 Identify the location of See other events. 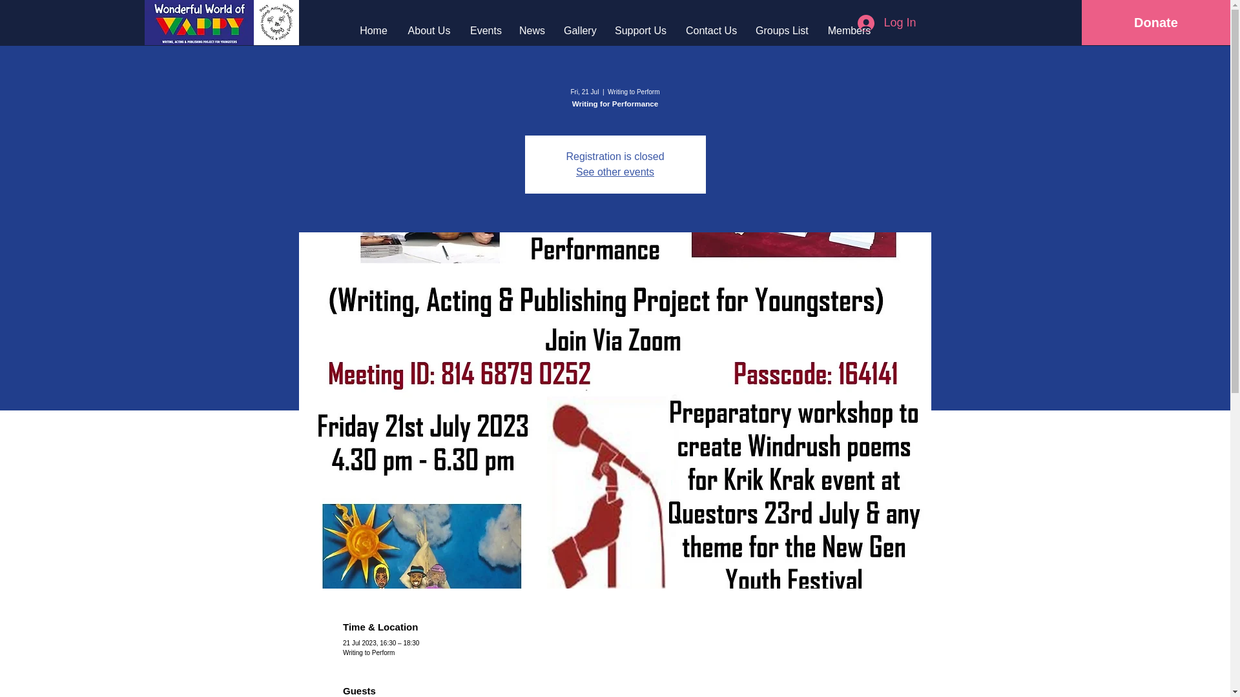
(615, 172).